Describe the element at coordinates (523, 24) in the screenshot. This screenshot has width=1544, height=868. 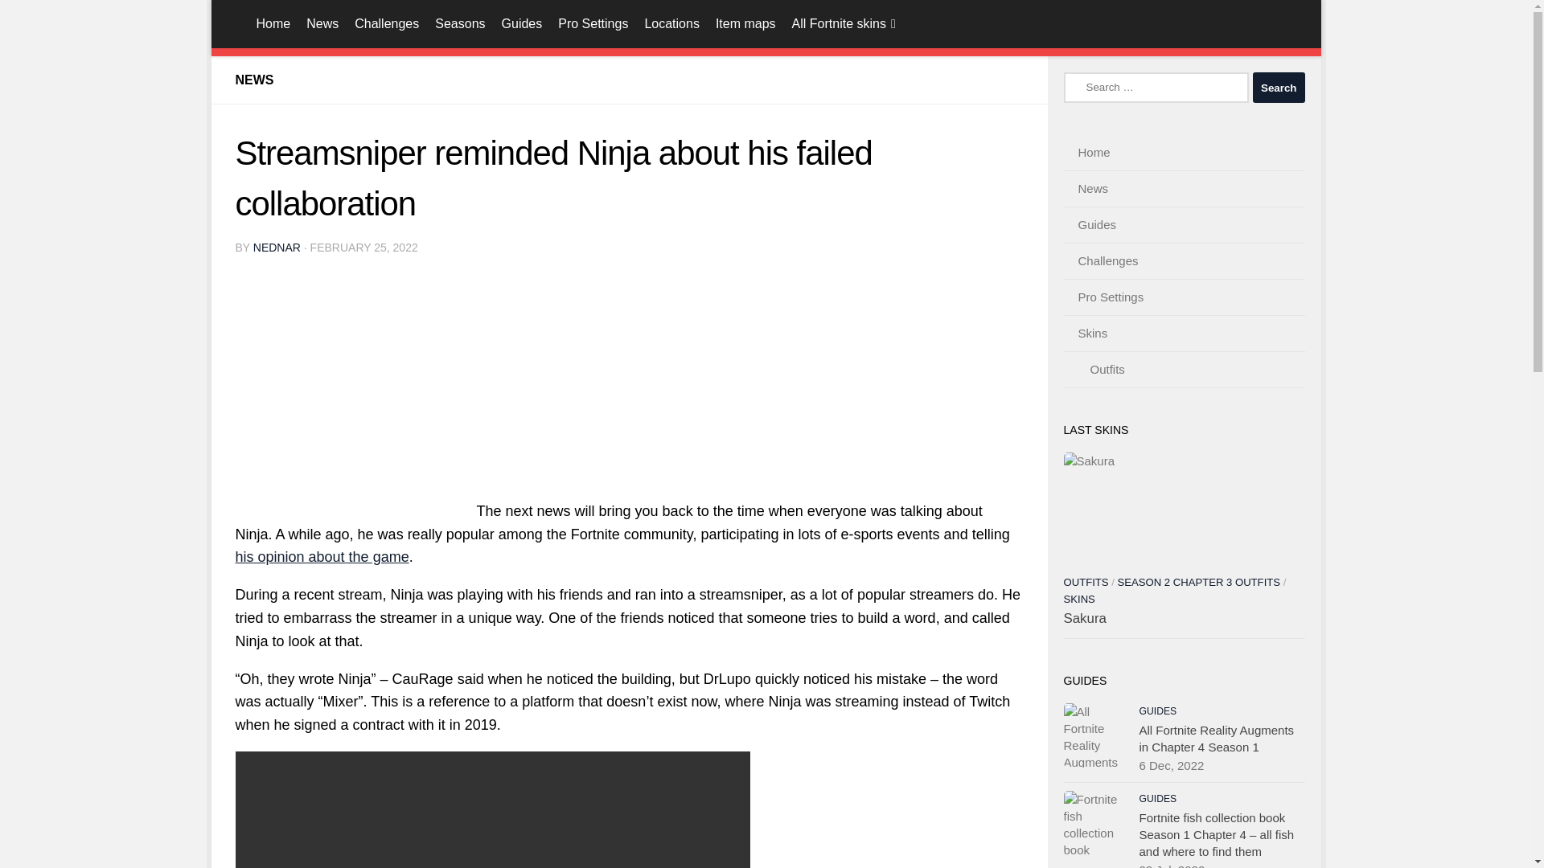
I see `Guides` at that location.